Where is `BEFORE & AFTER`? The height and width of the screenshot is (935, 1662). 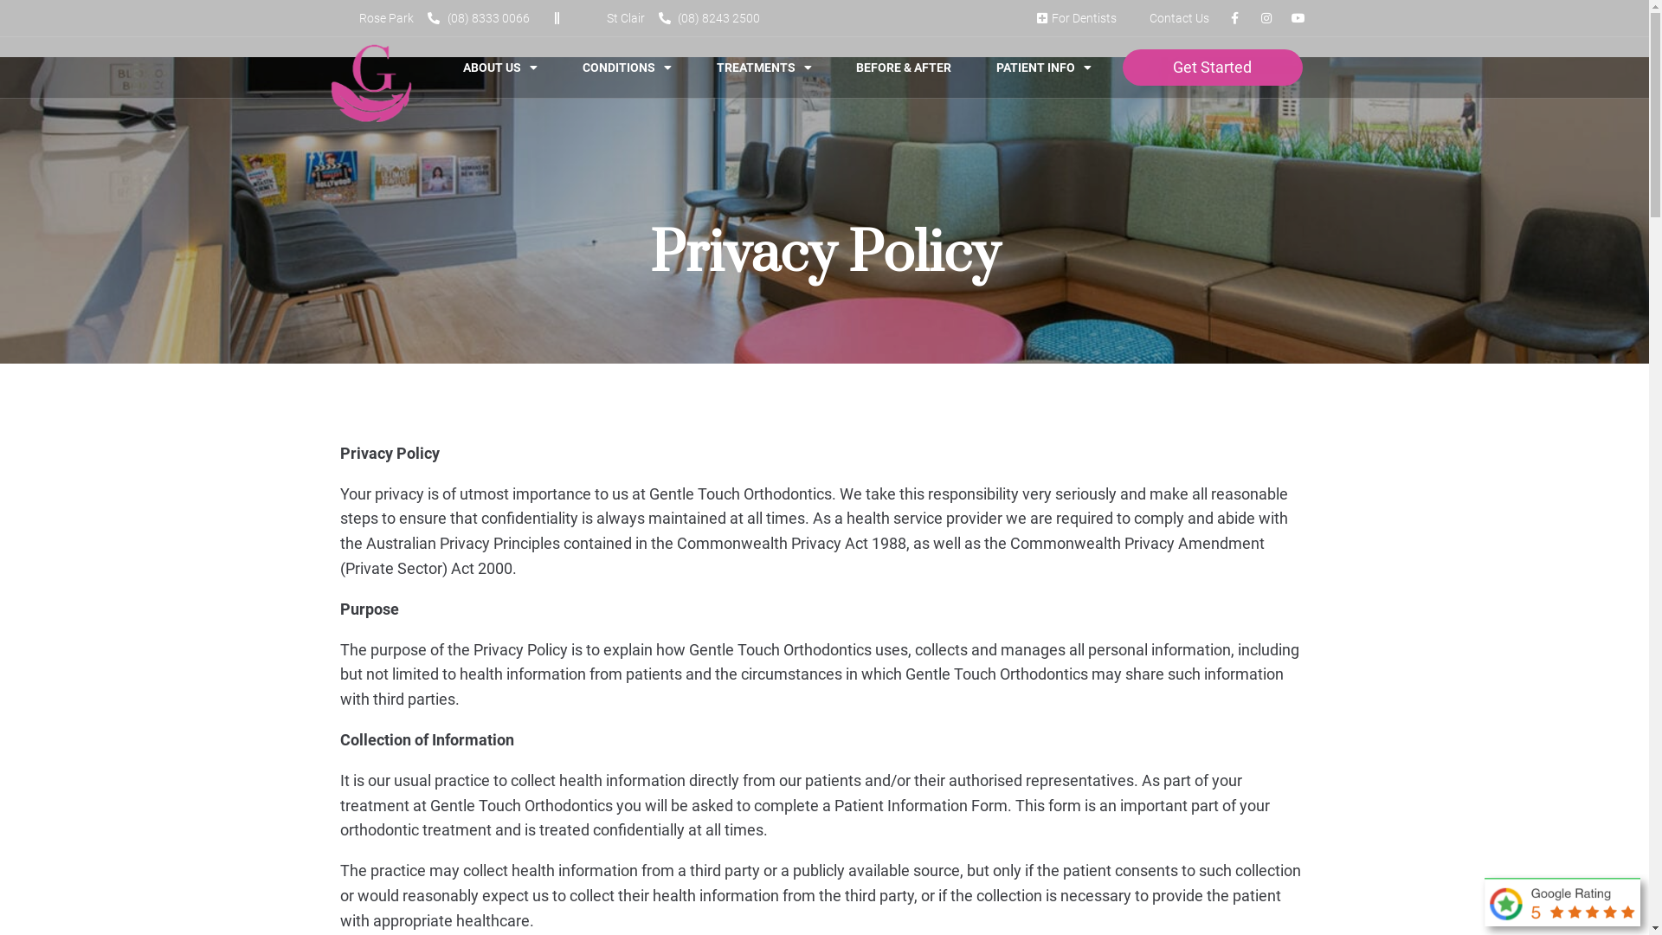
BEFORE & AFTER is located at coordinates (904, 68).